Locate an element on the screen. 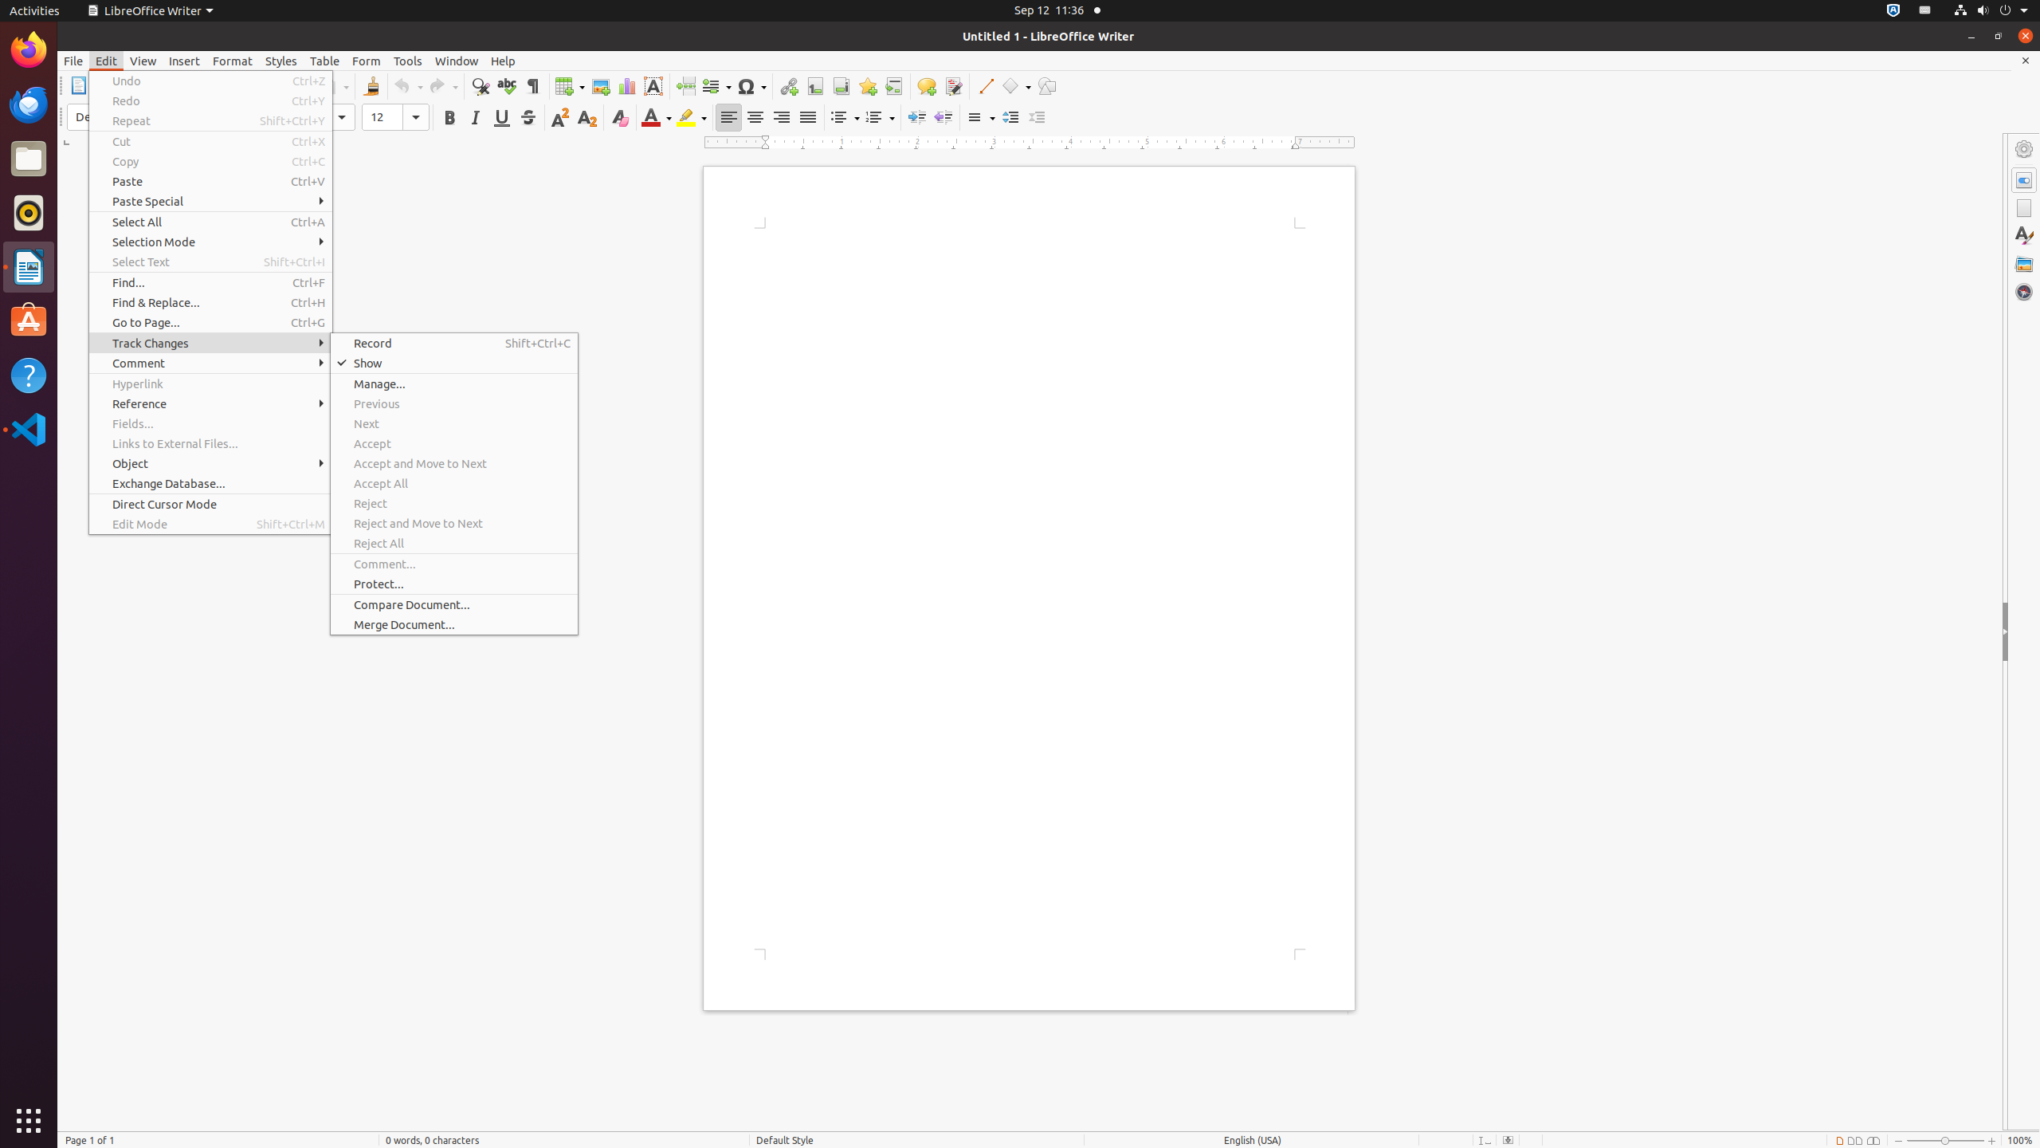  LibreOffice Writer is located at coordinates (150, 11).